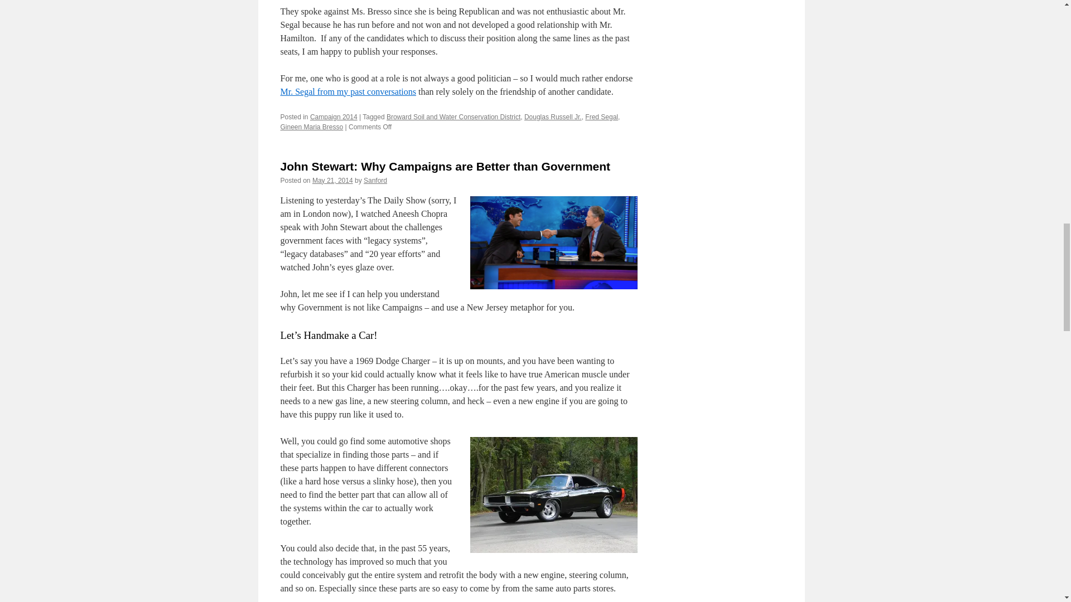 Image resolution: width=1071 pixels, height=602 pixels. Describe the element at coordinates (332, 181) in the screenshot. I see `3:41 pm` at that location.